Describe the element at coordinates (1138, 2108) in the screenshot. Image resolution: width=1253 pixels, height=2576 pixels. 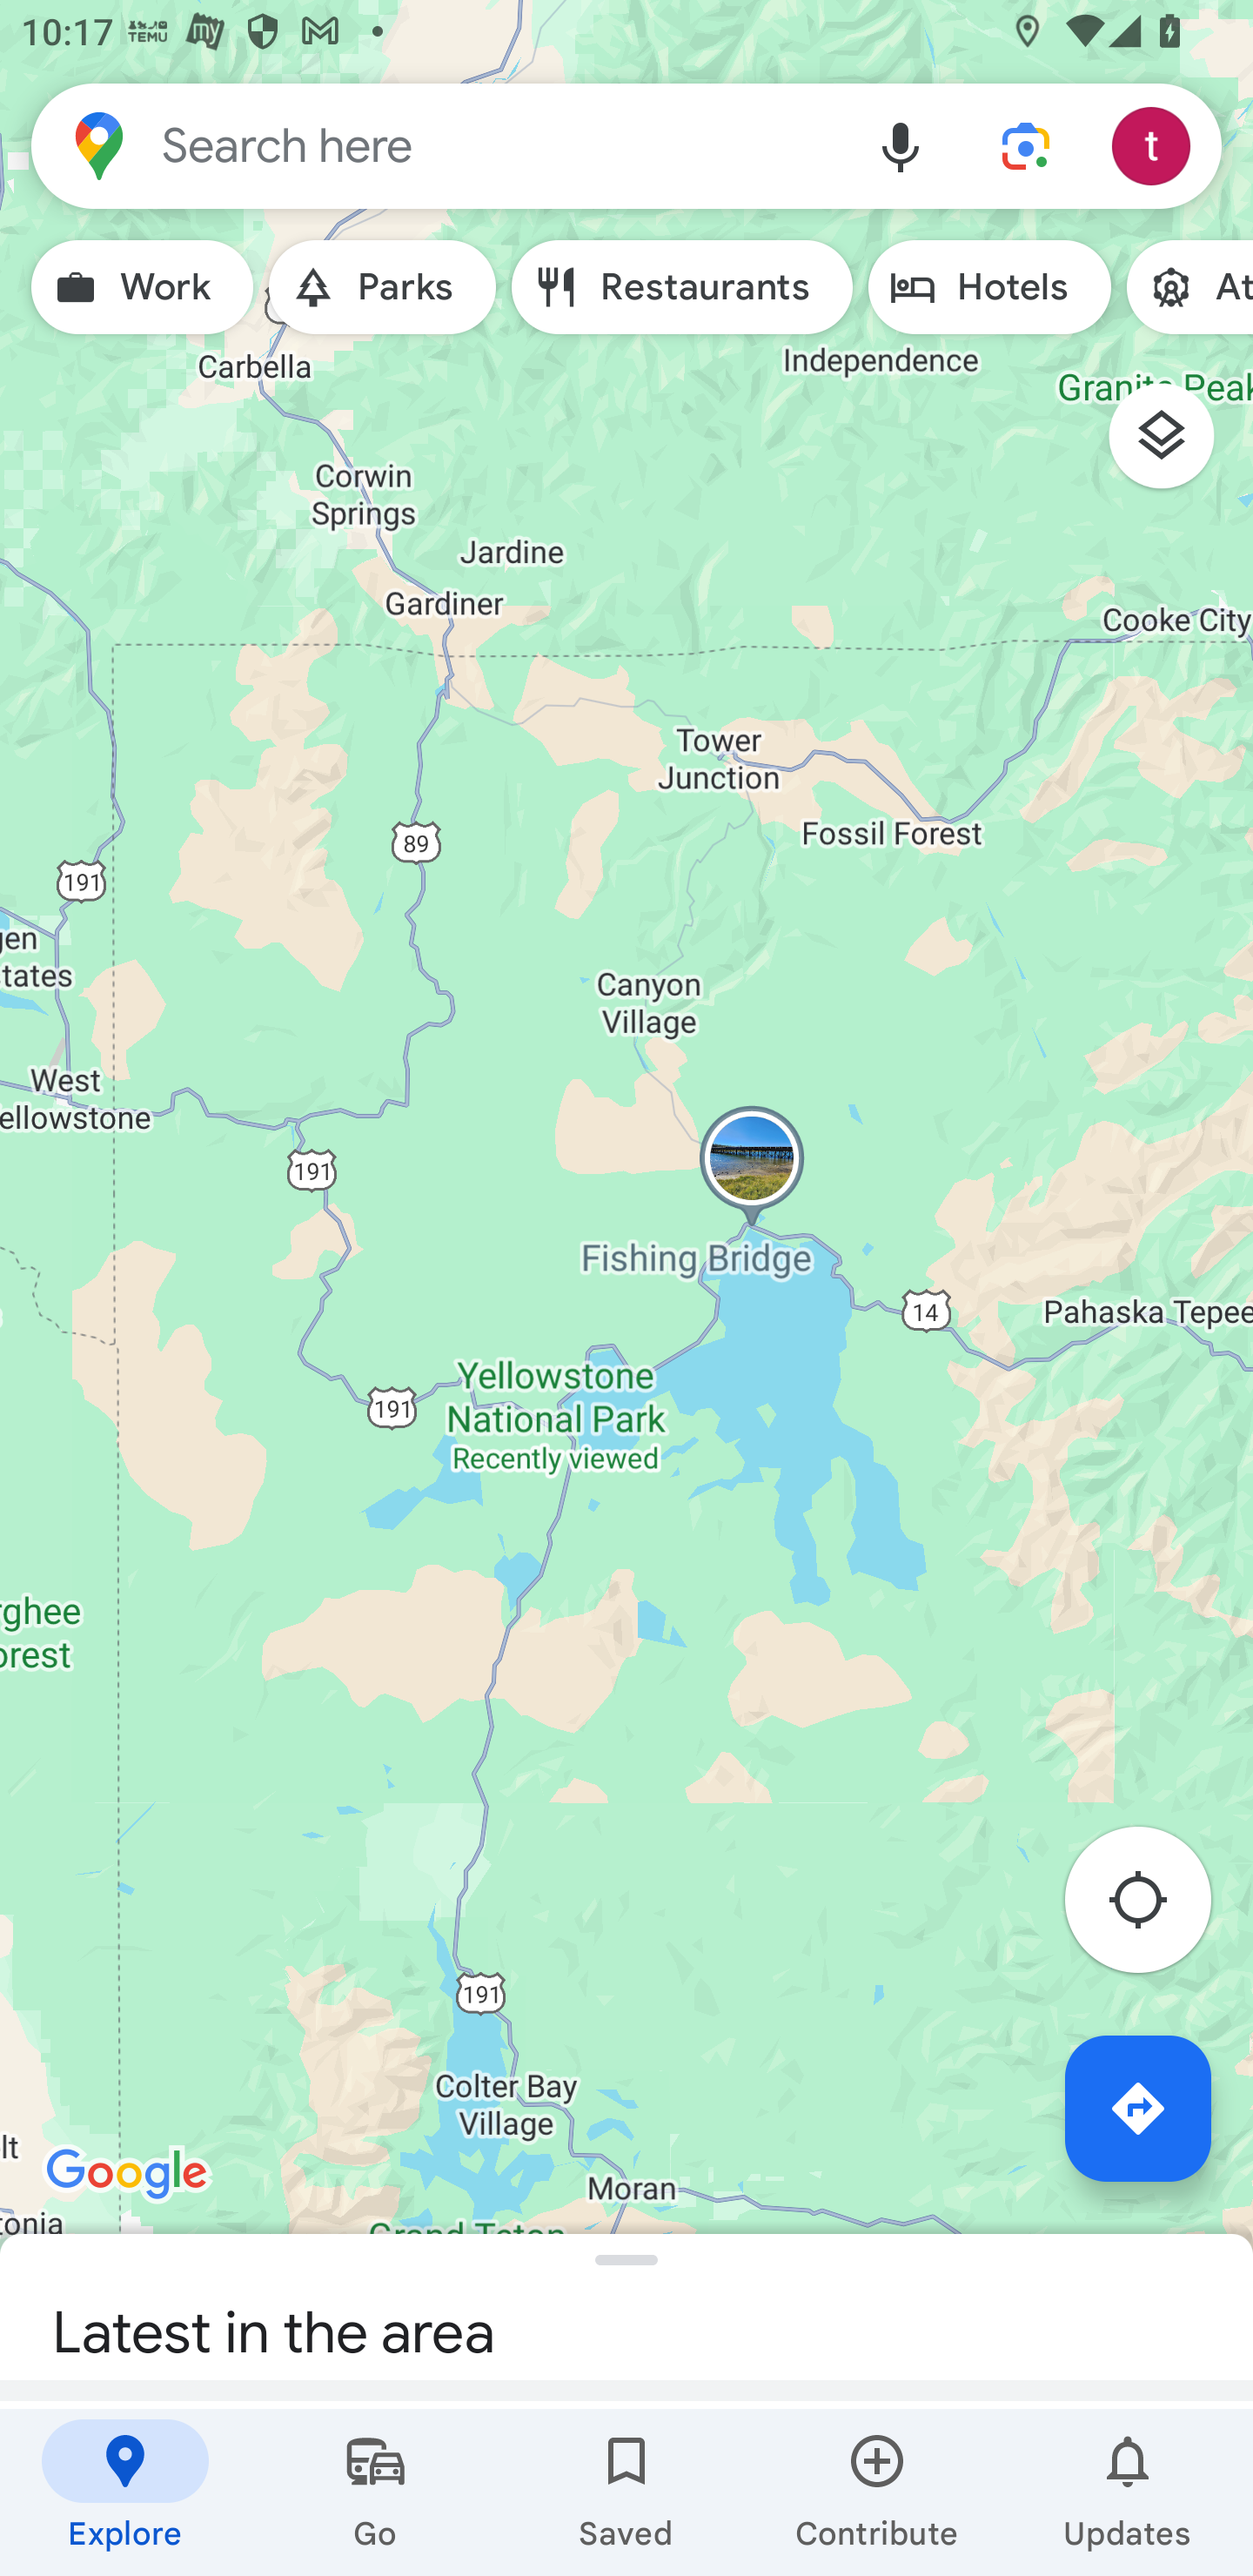
I see `Directions` at that location.